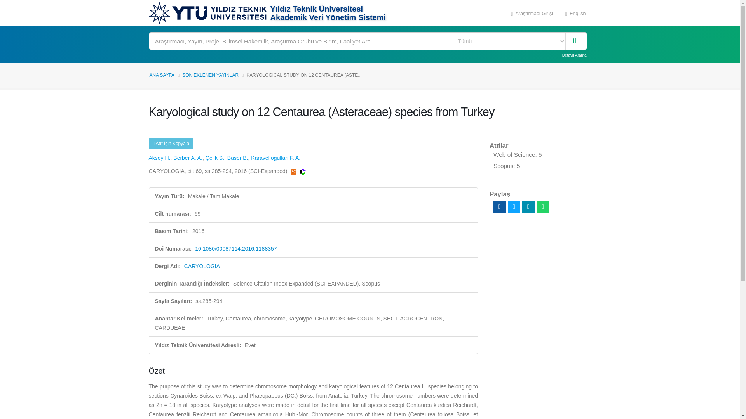 Image resolution: width=746 pixels, height=419 pixels. Describe the element at coordinates (275, 158) in the screenshot. I see `Faik A. Karaveliogullari` at that location.